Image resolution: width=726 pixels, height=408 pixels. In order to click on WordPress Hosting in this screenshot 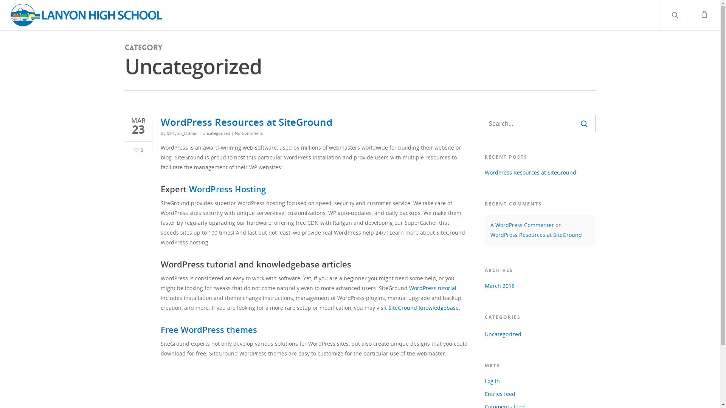, I will do `click(228, 189)`.